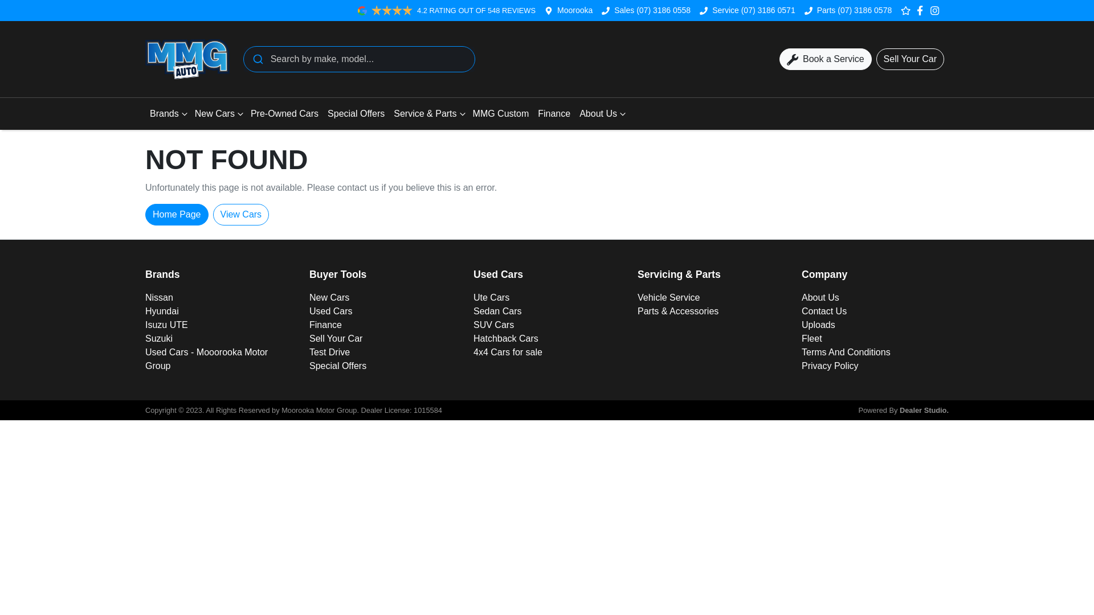 Image resolution: width=1094 pixels, height=615 pixels. What do you see at coordinates (356, 114) in the screenshot?
I see `Special Offers` at bounding box center [356, 114].